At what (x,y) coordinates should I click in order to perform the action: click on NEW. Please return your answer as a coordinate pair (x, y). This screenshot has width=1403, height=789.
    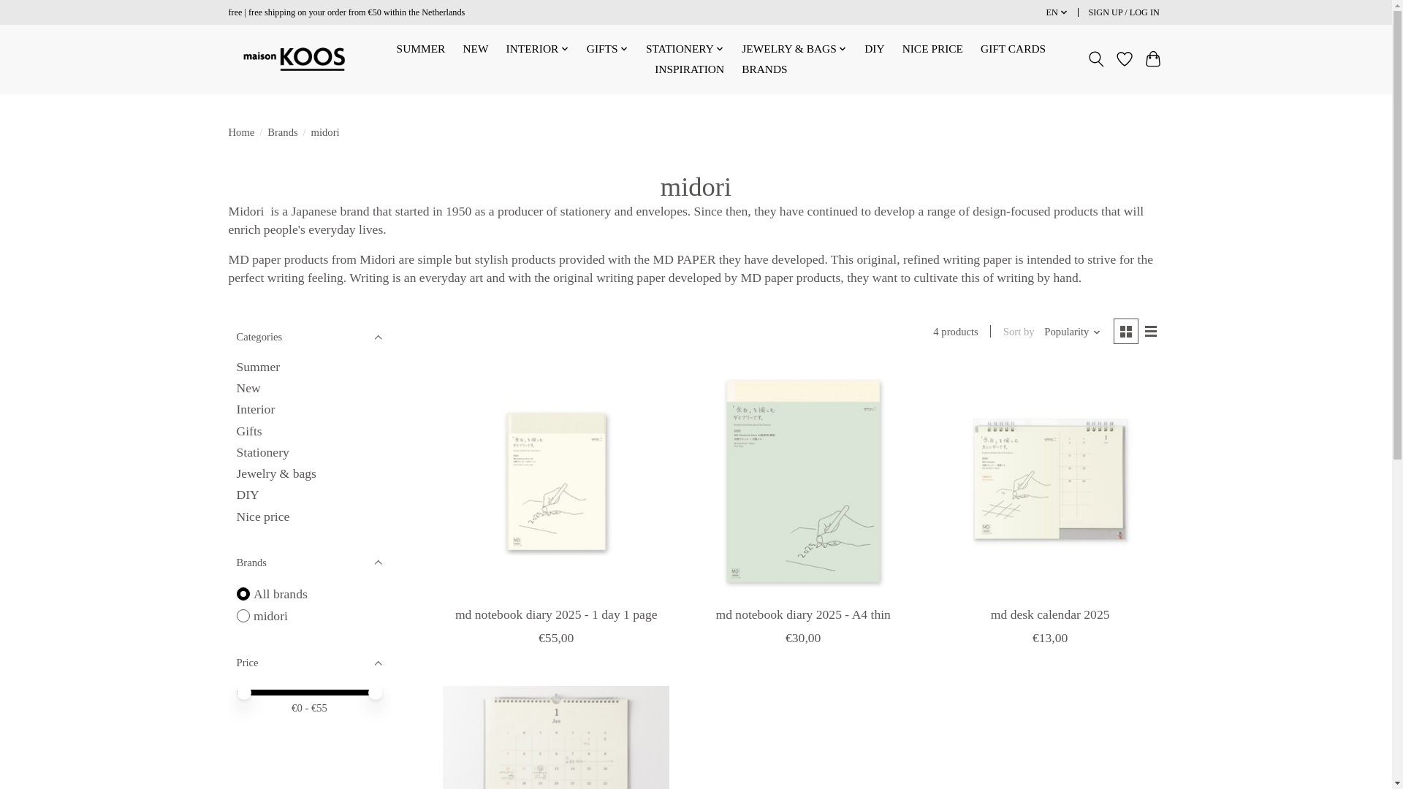
    Looking at the image, I should click on (475, 50).